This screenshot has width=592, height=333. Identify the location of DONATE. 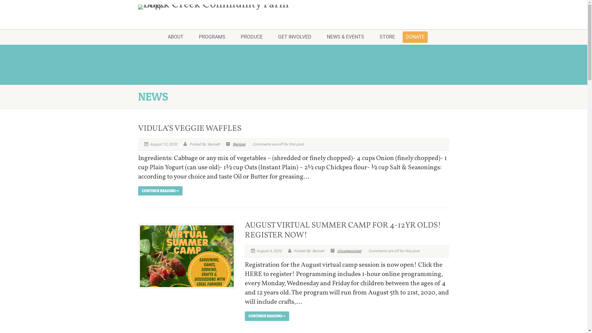
(415, 37).